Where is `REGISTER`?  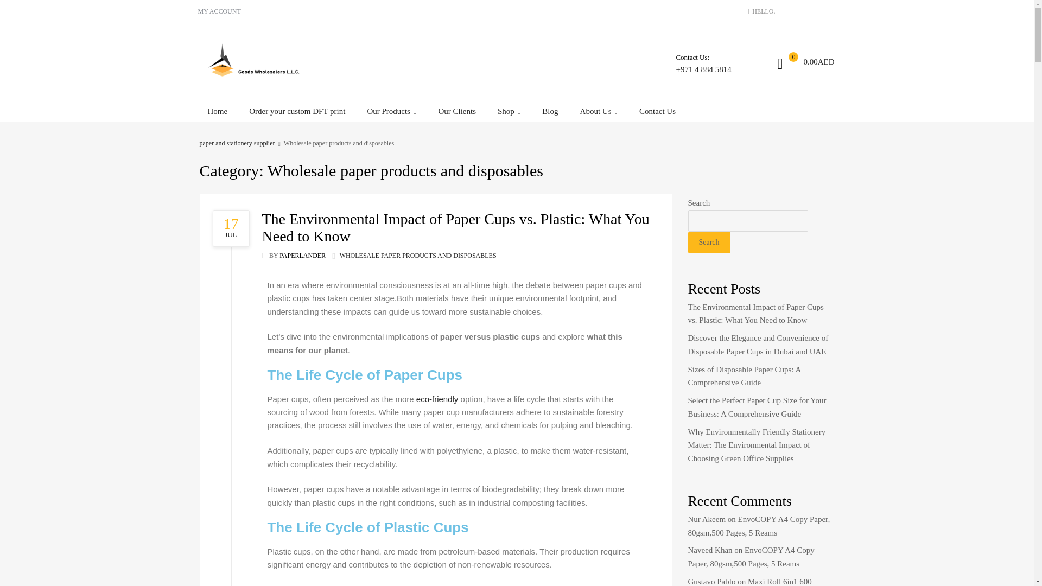 REGISTER is located at coordinates (819, 11).